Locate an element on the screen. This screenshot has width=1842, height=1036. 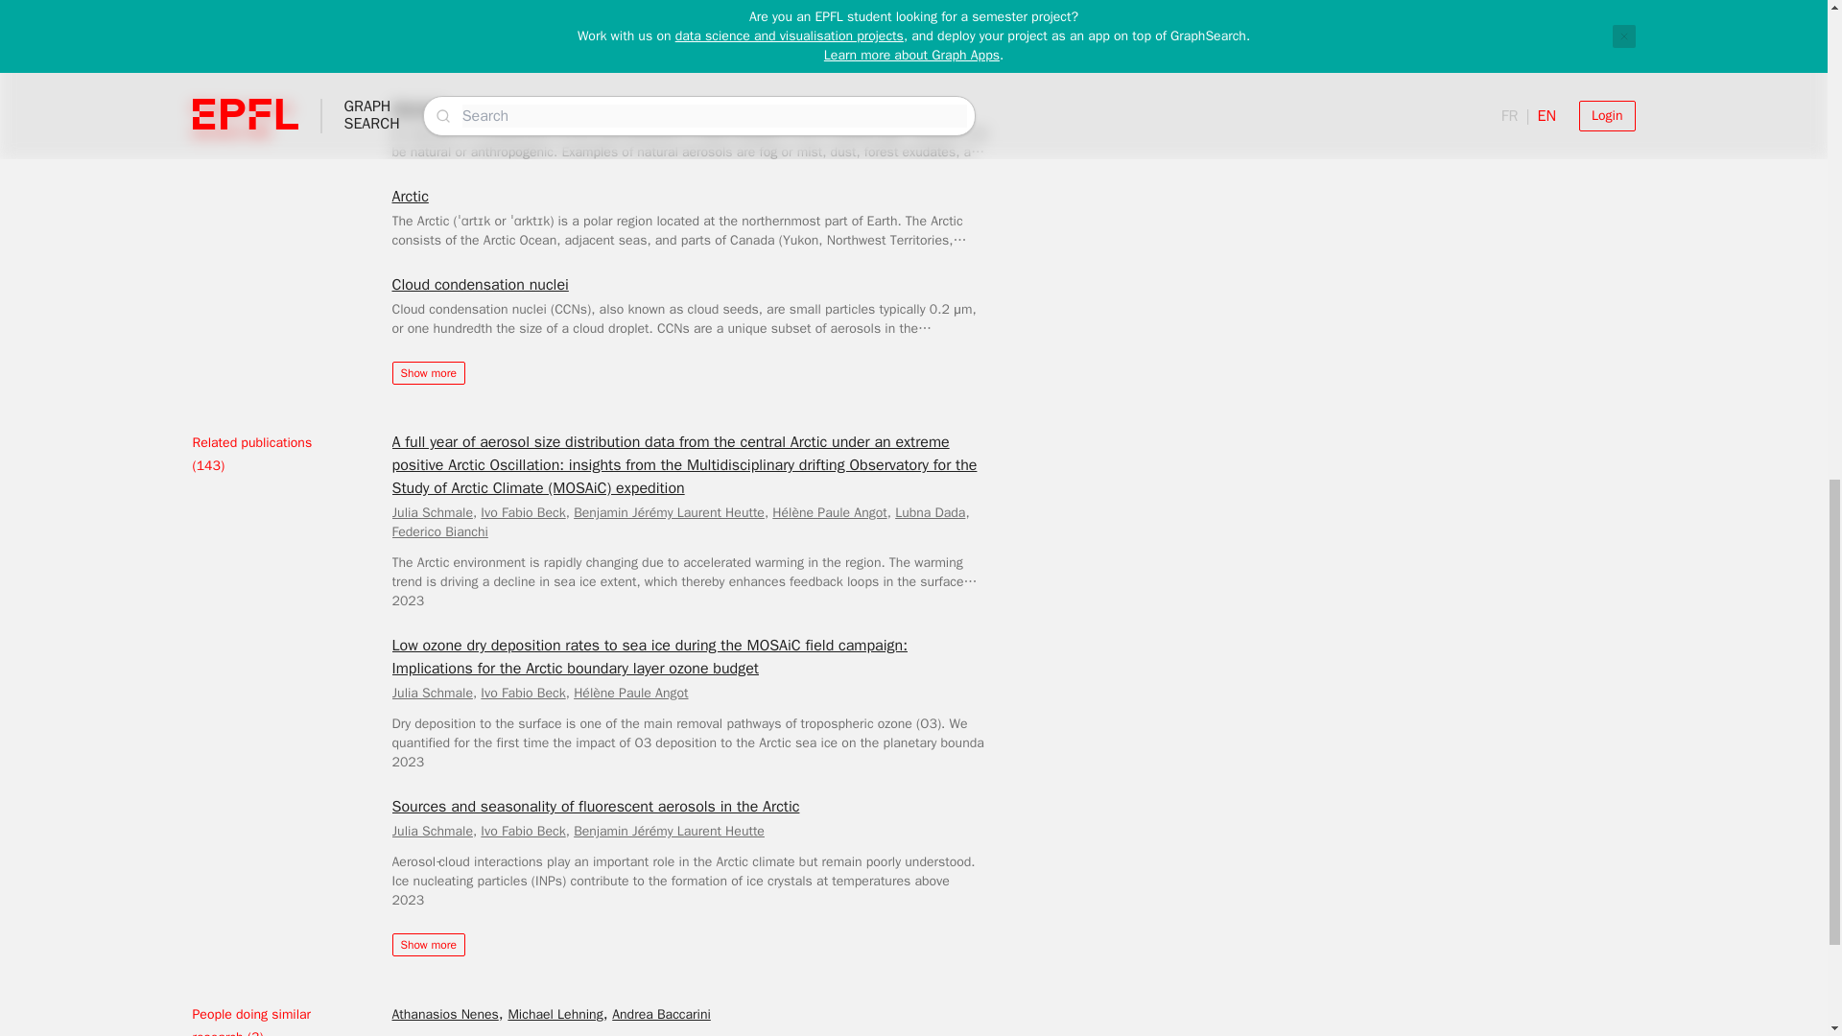
Julia Schmale is located at coordinates (431, 512).